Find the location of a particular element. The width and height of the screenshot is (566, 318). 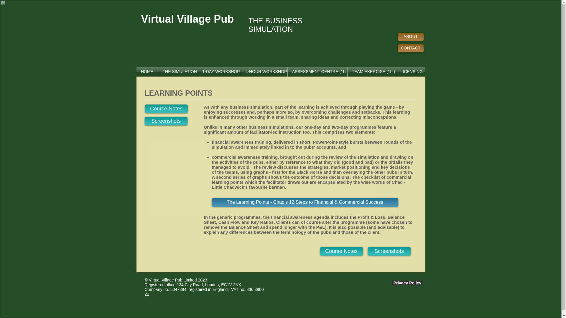

Screenshots is located at coordinates (166, 121).